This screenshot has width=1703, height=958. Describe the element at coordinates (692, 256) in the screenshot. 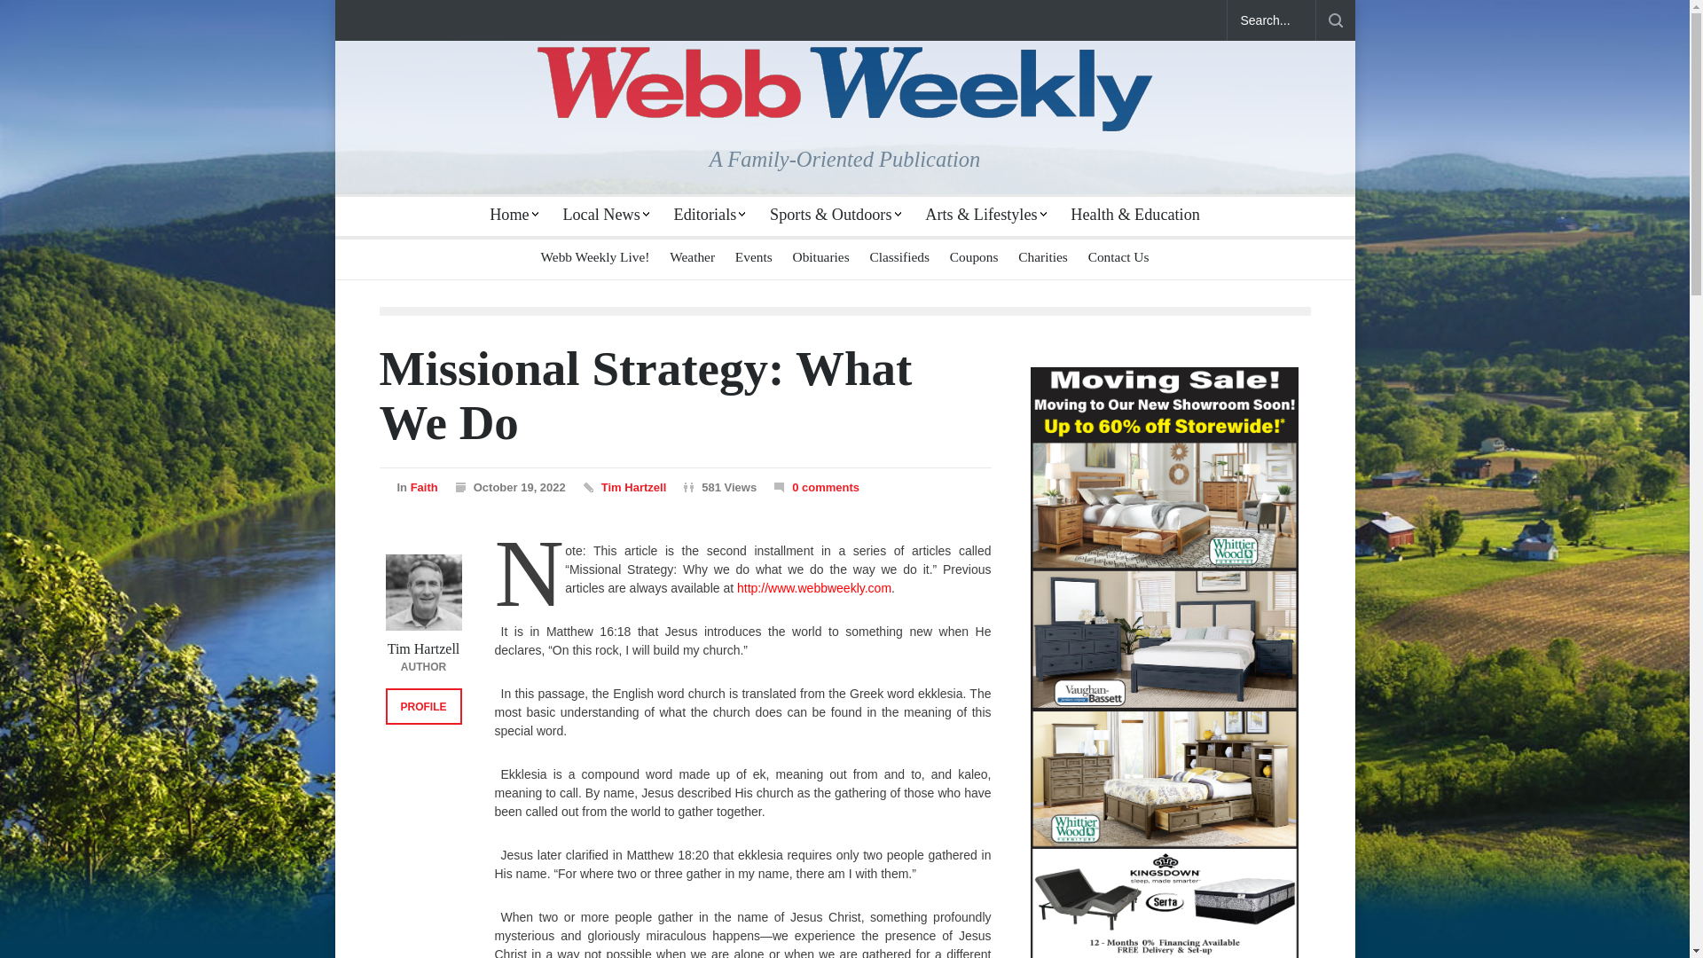

I see `Weather` at that location.